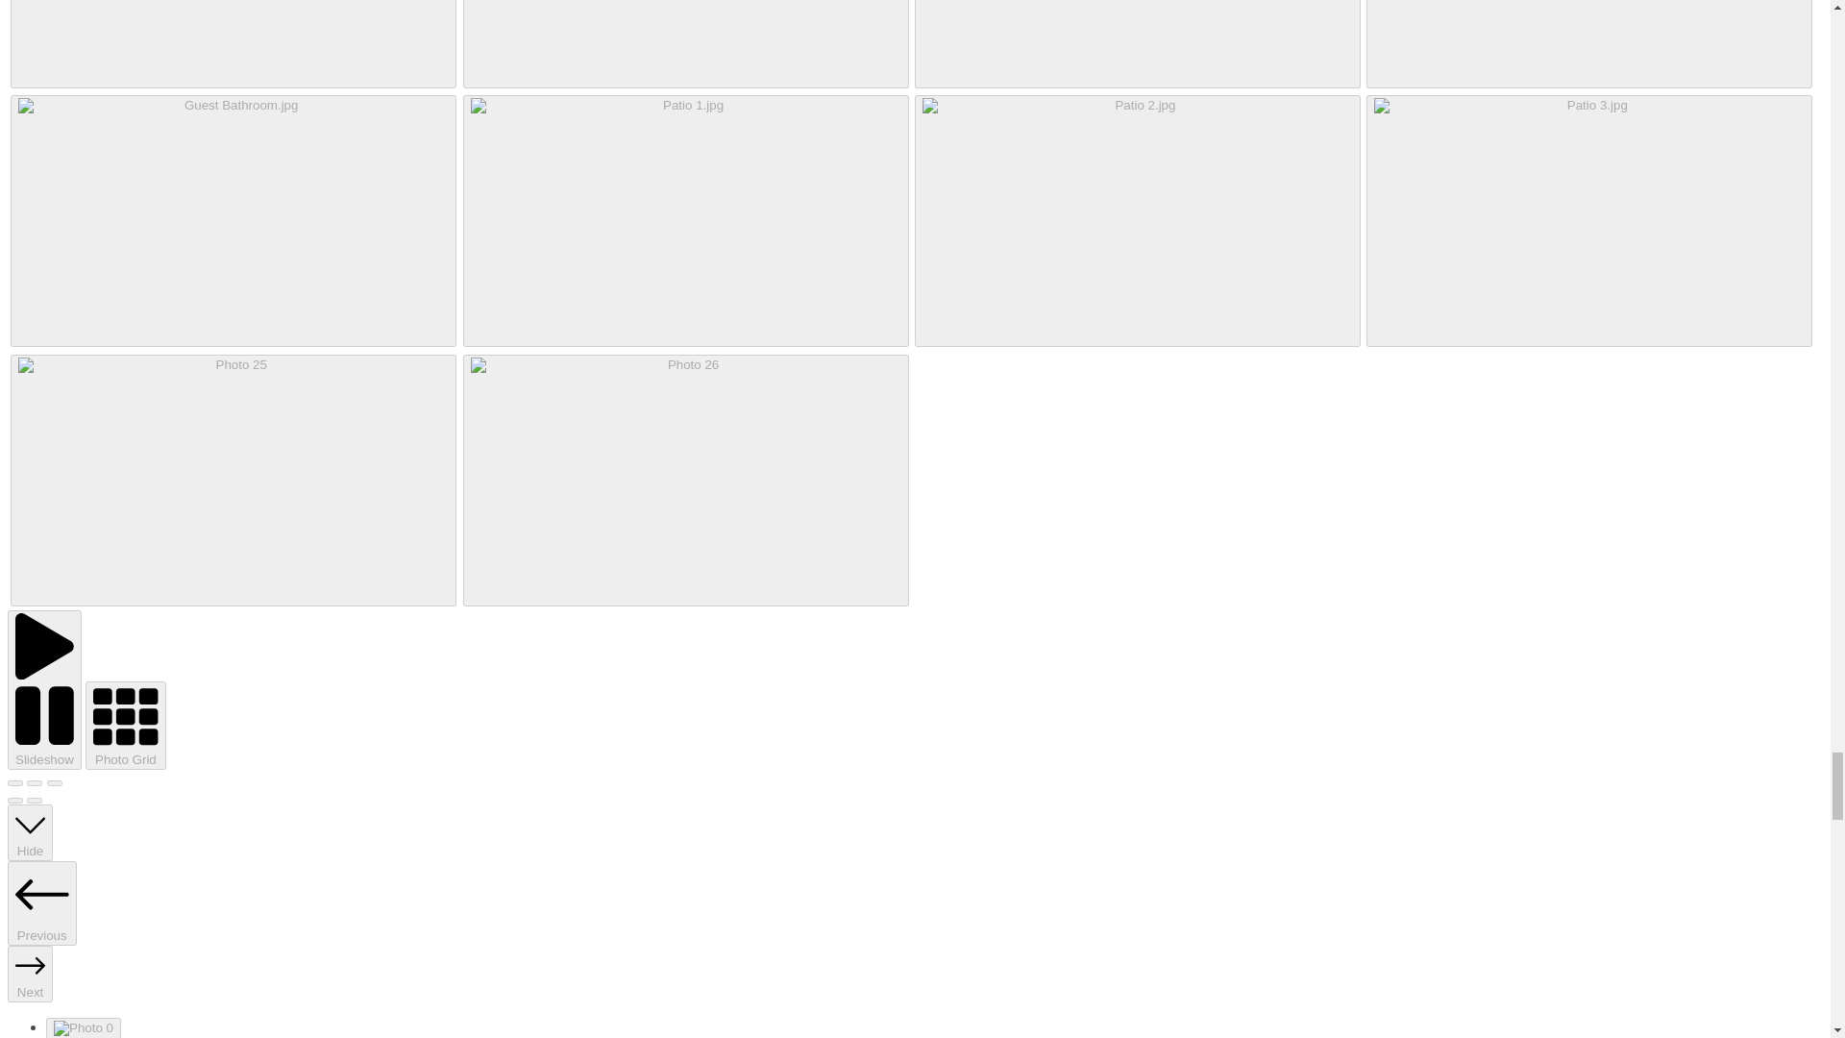 The width and height of the screenshot is (1845, 1038). What do you see at coordinates (35, 782) in the screenshot?
I see `Toggle fullscreen` at bounding box center [35, 782].